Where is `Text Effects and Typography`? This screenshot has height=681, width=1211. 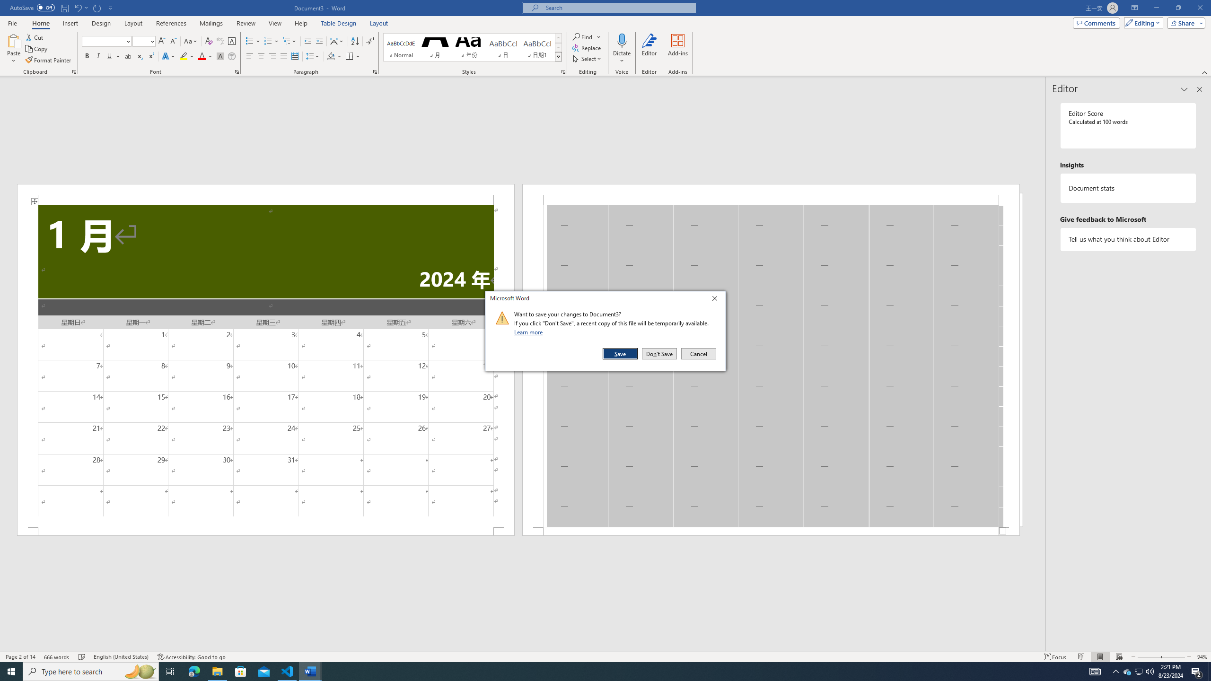
Text Effects and Typography is located at coordinates (168, 57).